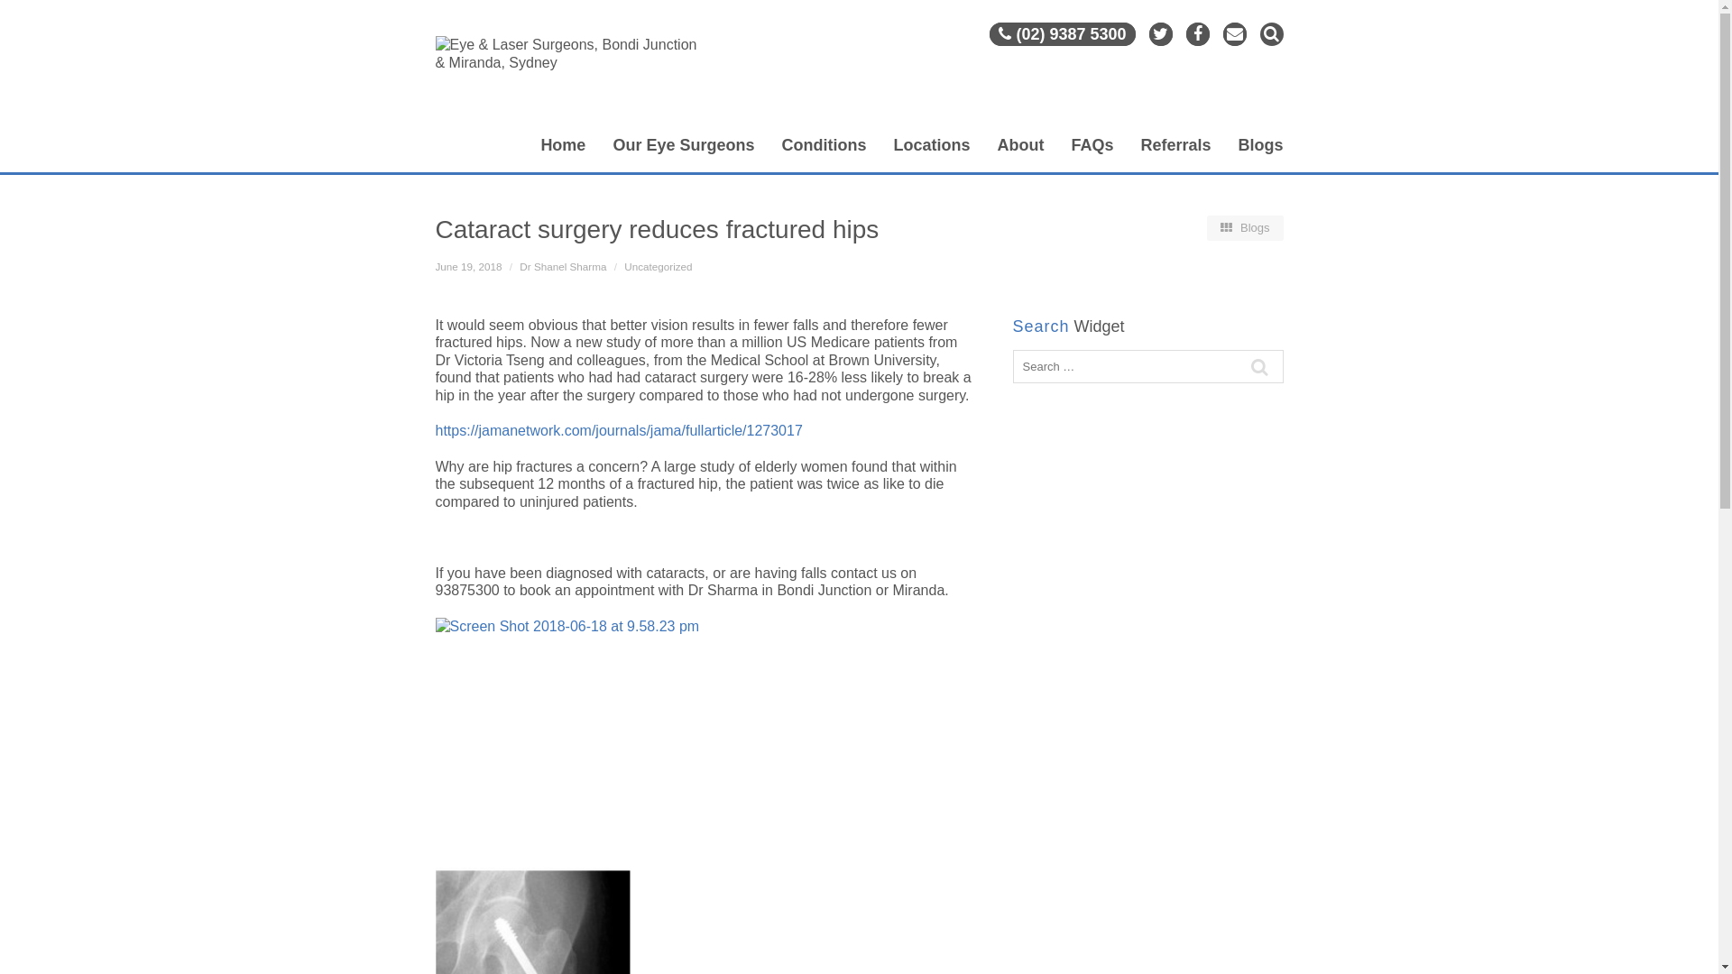  What do you see at coordinates (1243, 227) in the screenshot?
I see `Blogs` at bounding box center [1243, 227].